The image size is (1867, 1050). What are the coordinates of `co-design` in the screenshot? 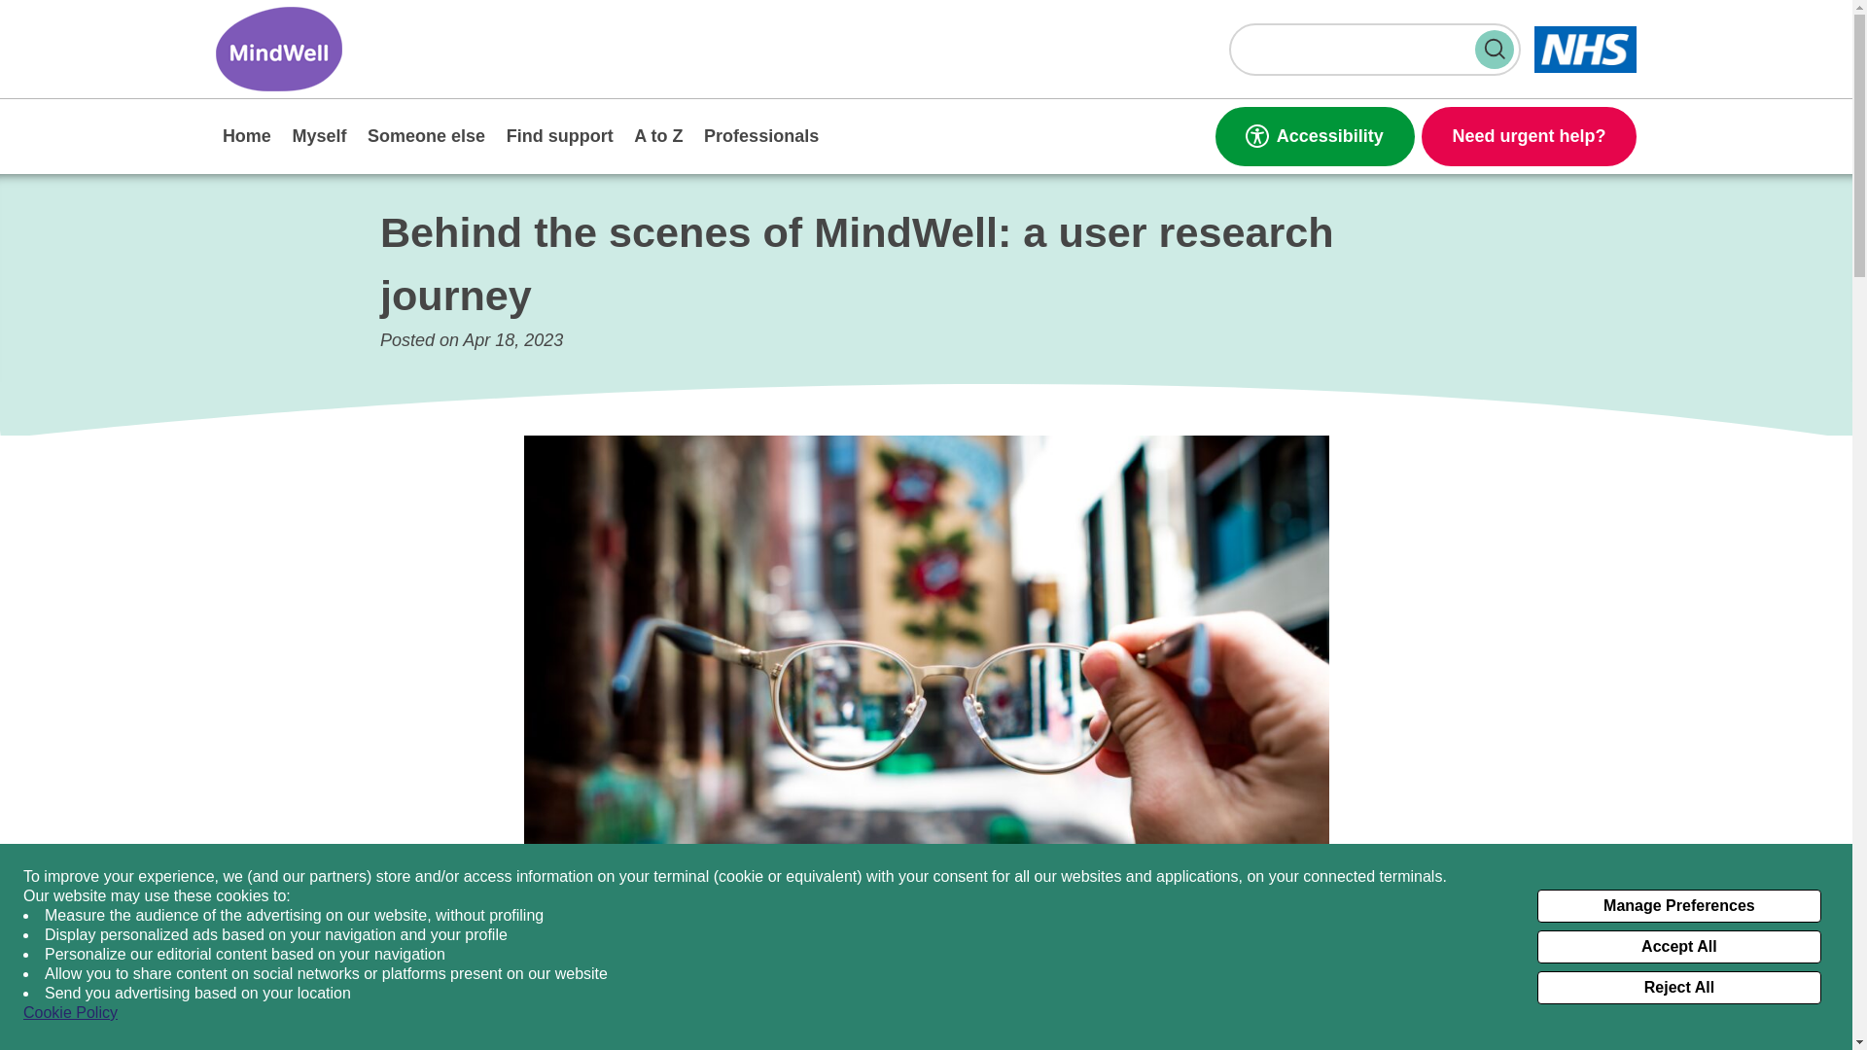 It's located at (1149, 1029).